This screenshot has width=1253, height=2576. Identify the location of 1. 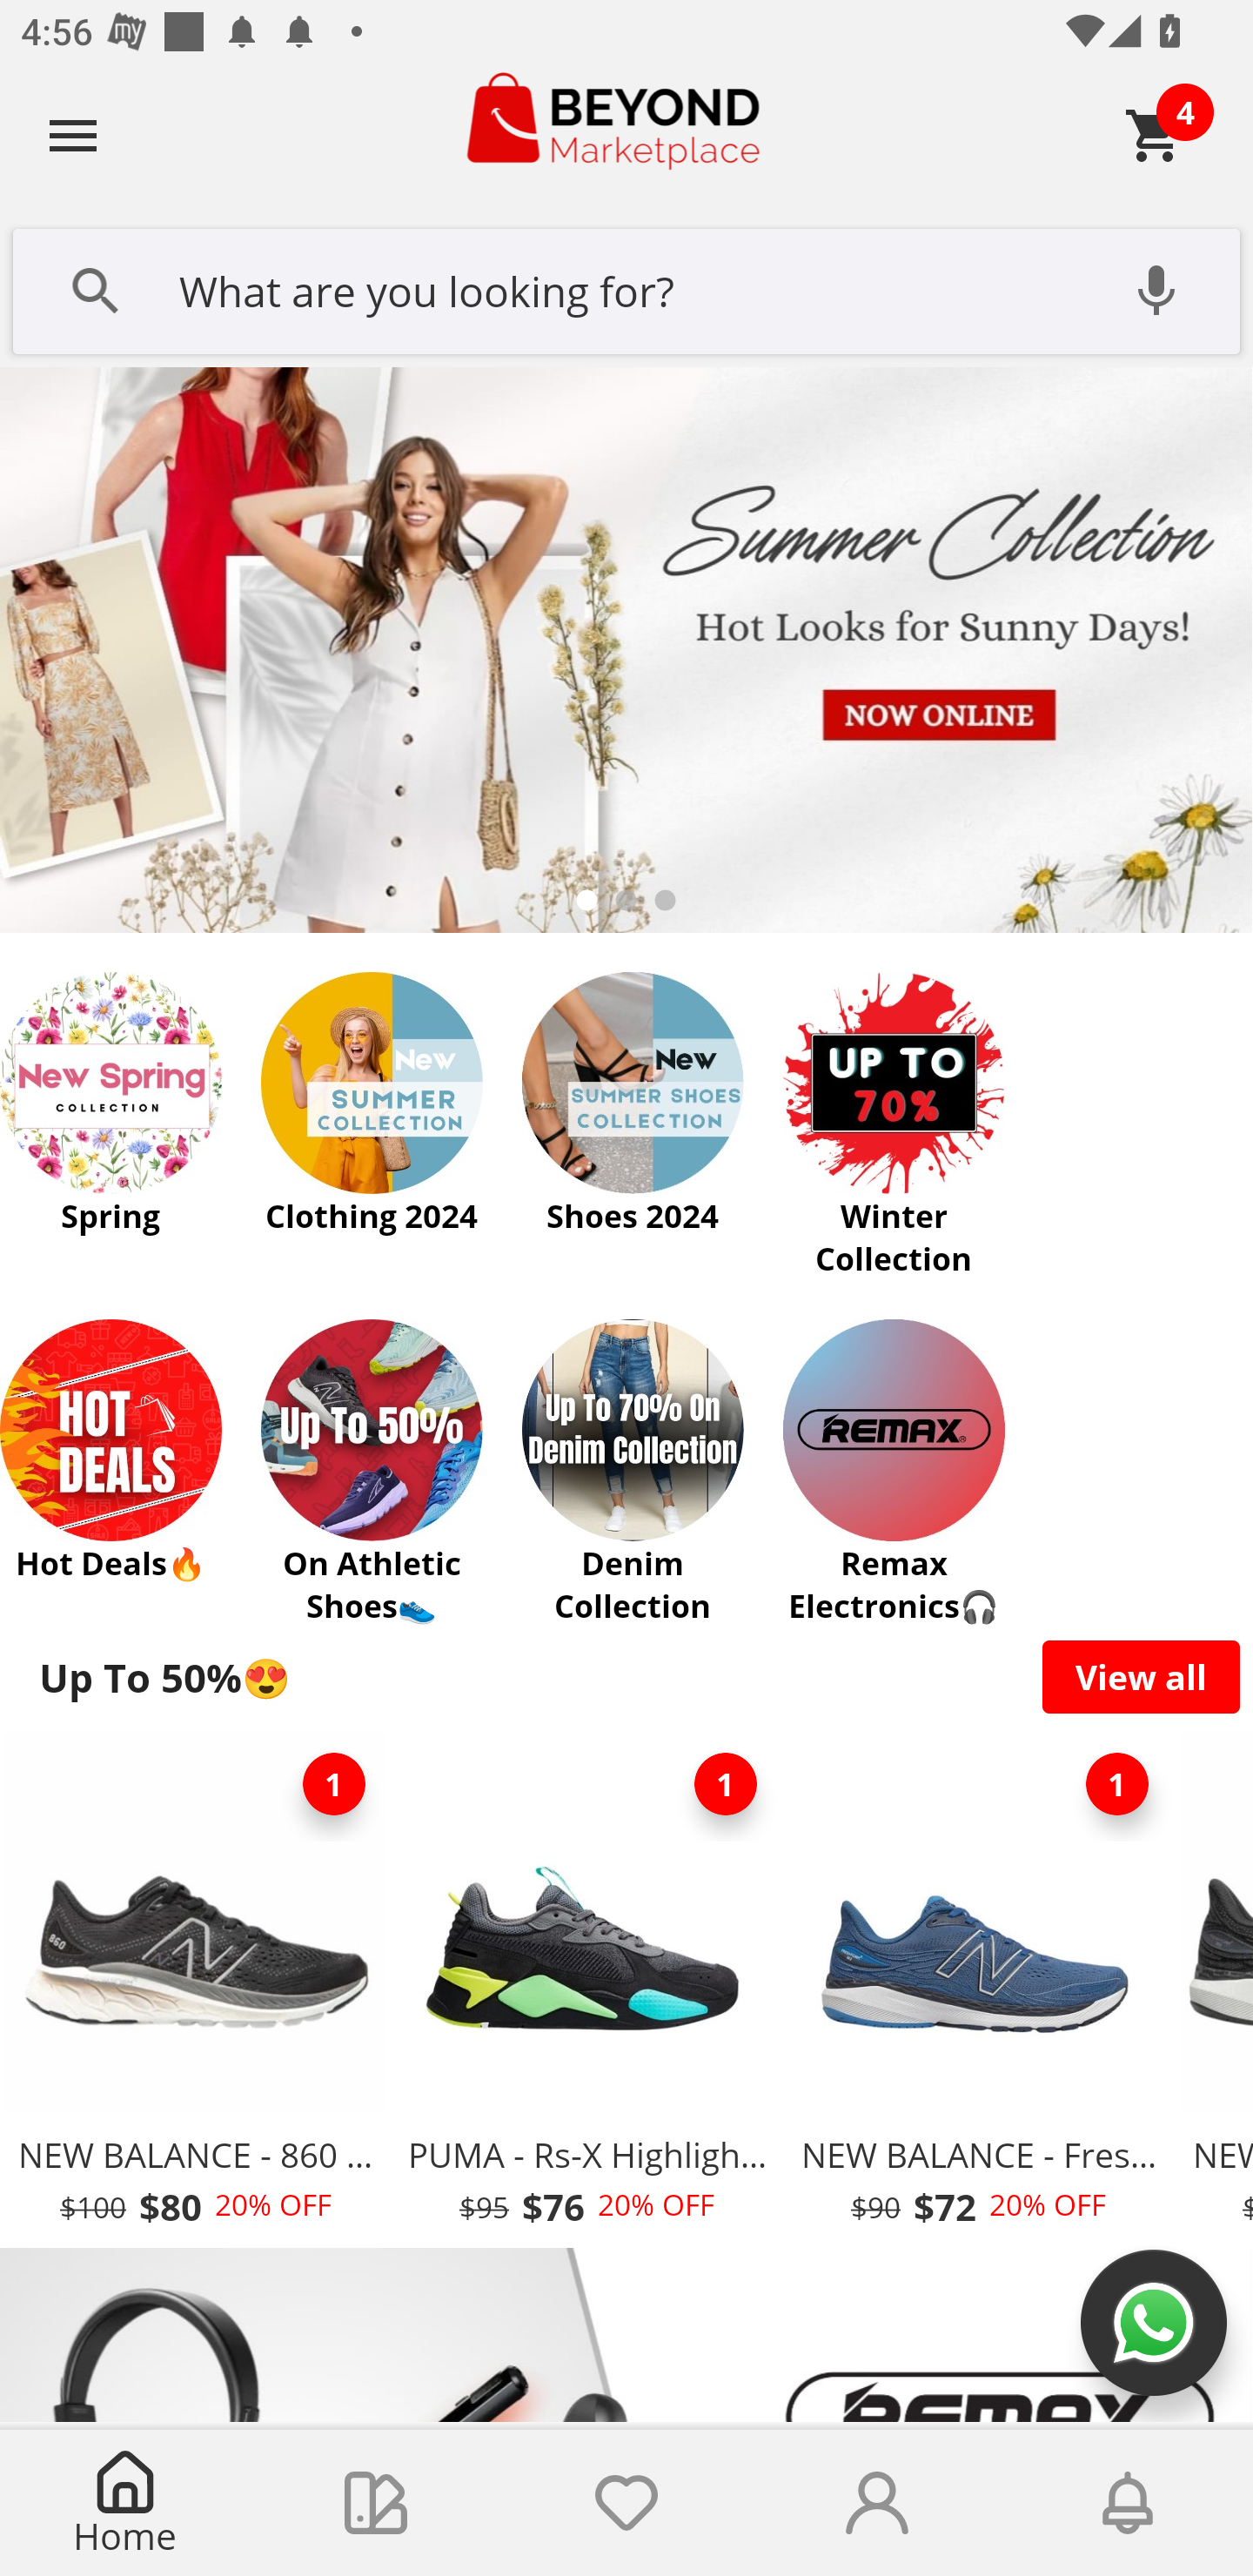
(334, 1784).